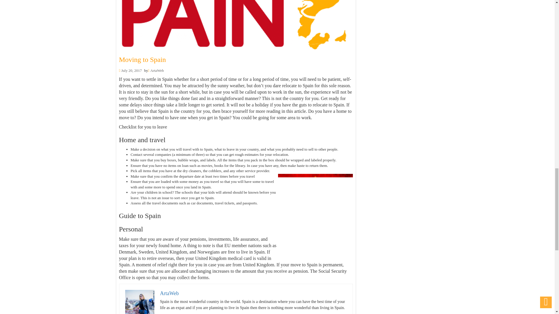  I want to click on ArtaWeb, so click(169, 293).